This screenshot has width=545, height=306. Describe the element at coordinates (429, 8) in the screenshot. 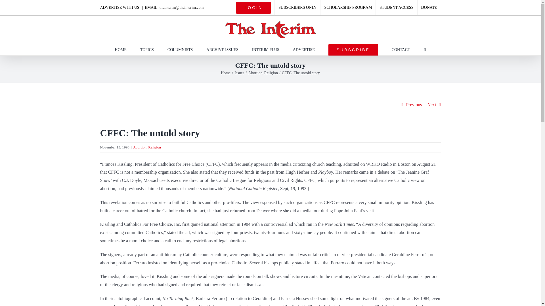

I see `DONATE` at that location.